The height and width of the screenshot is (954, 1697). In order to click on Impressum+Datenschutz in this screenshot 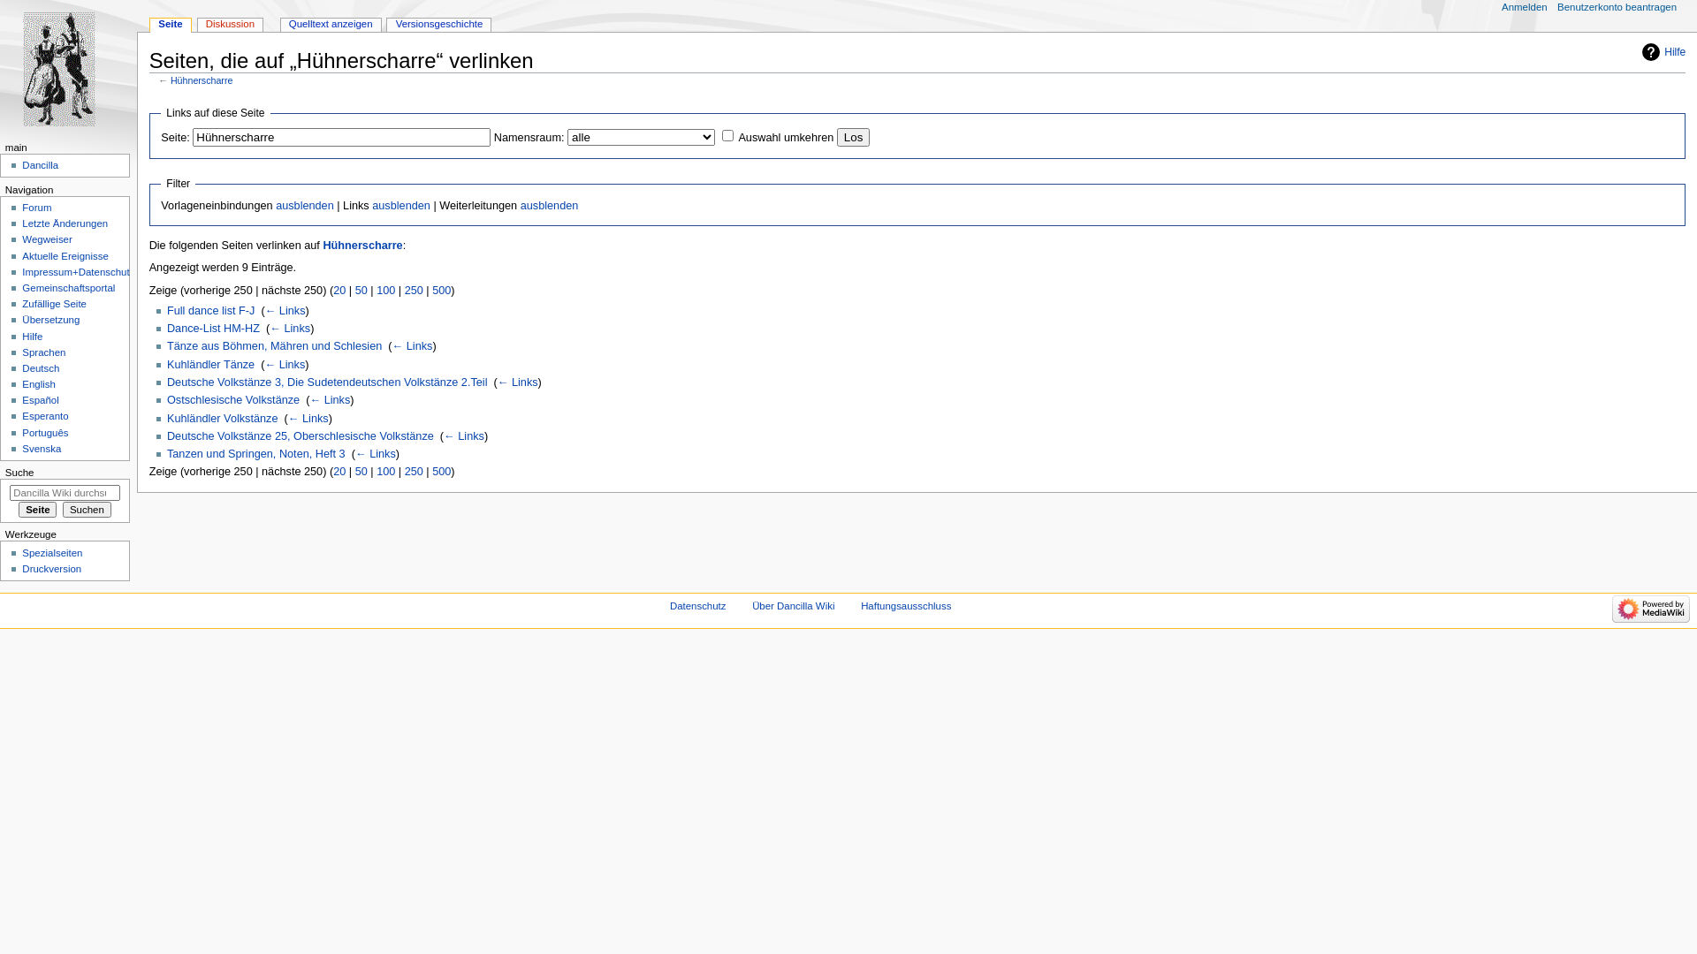, I will do `click(78, 272)`.